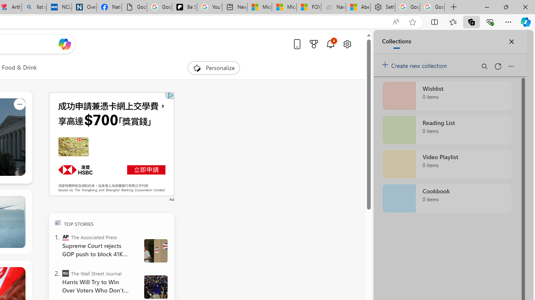 Image resolution: width=535 pixels, height=300 pixels. What do you see at coordinates (19, 67) in the screenshot?
I see `Food & Drink` at bounding box center [19, 67].